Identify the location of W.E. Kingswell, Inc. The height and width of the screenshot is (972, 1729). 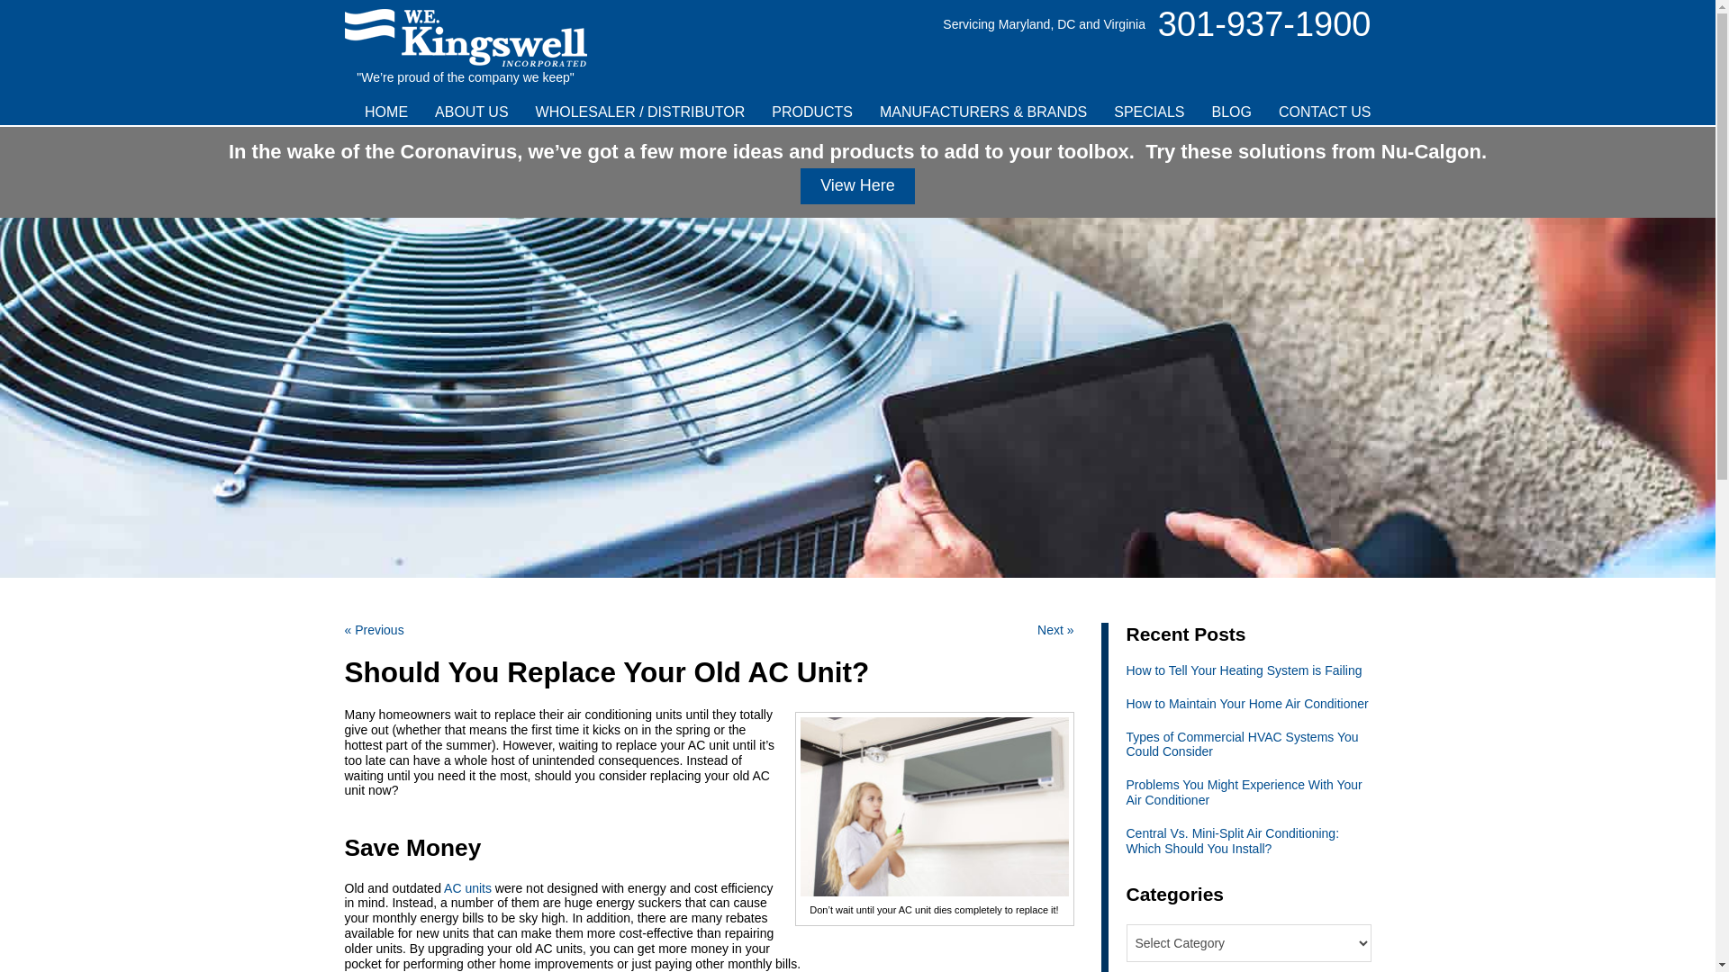
(465, 33).